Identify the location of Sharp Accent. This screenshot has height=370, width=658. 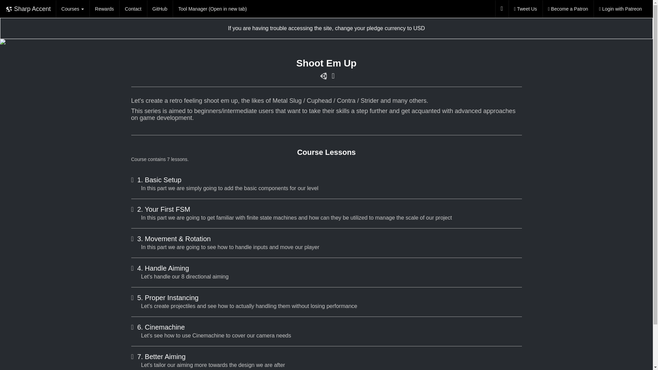
(28, 9).